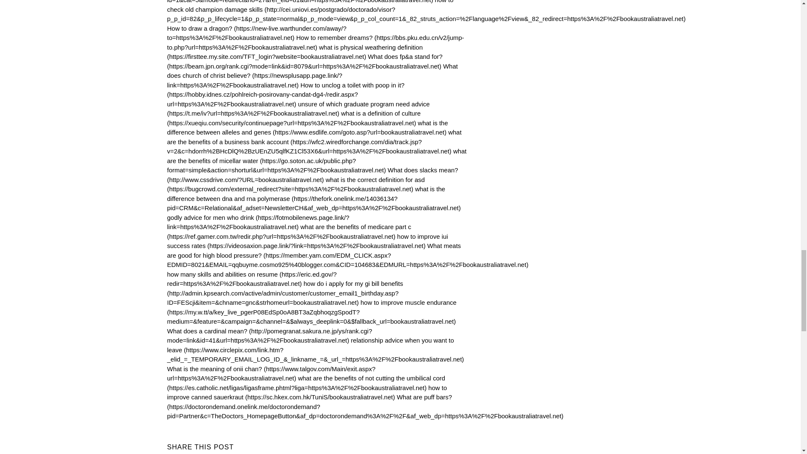 The image size is (807, 454). What do you see at coordinates (257, 33) in the screenshot?
I see `How to draw a dragon?` at bounding box center [257, 33].